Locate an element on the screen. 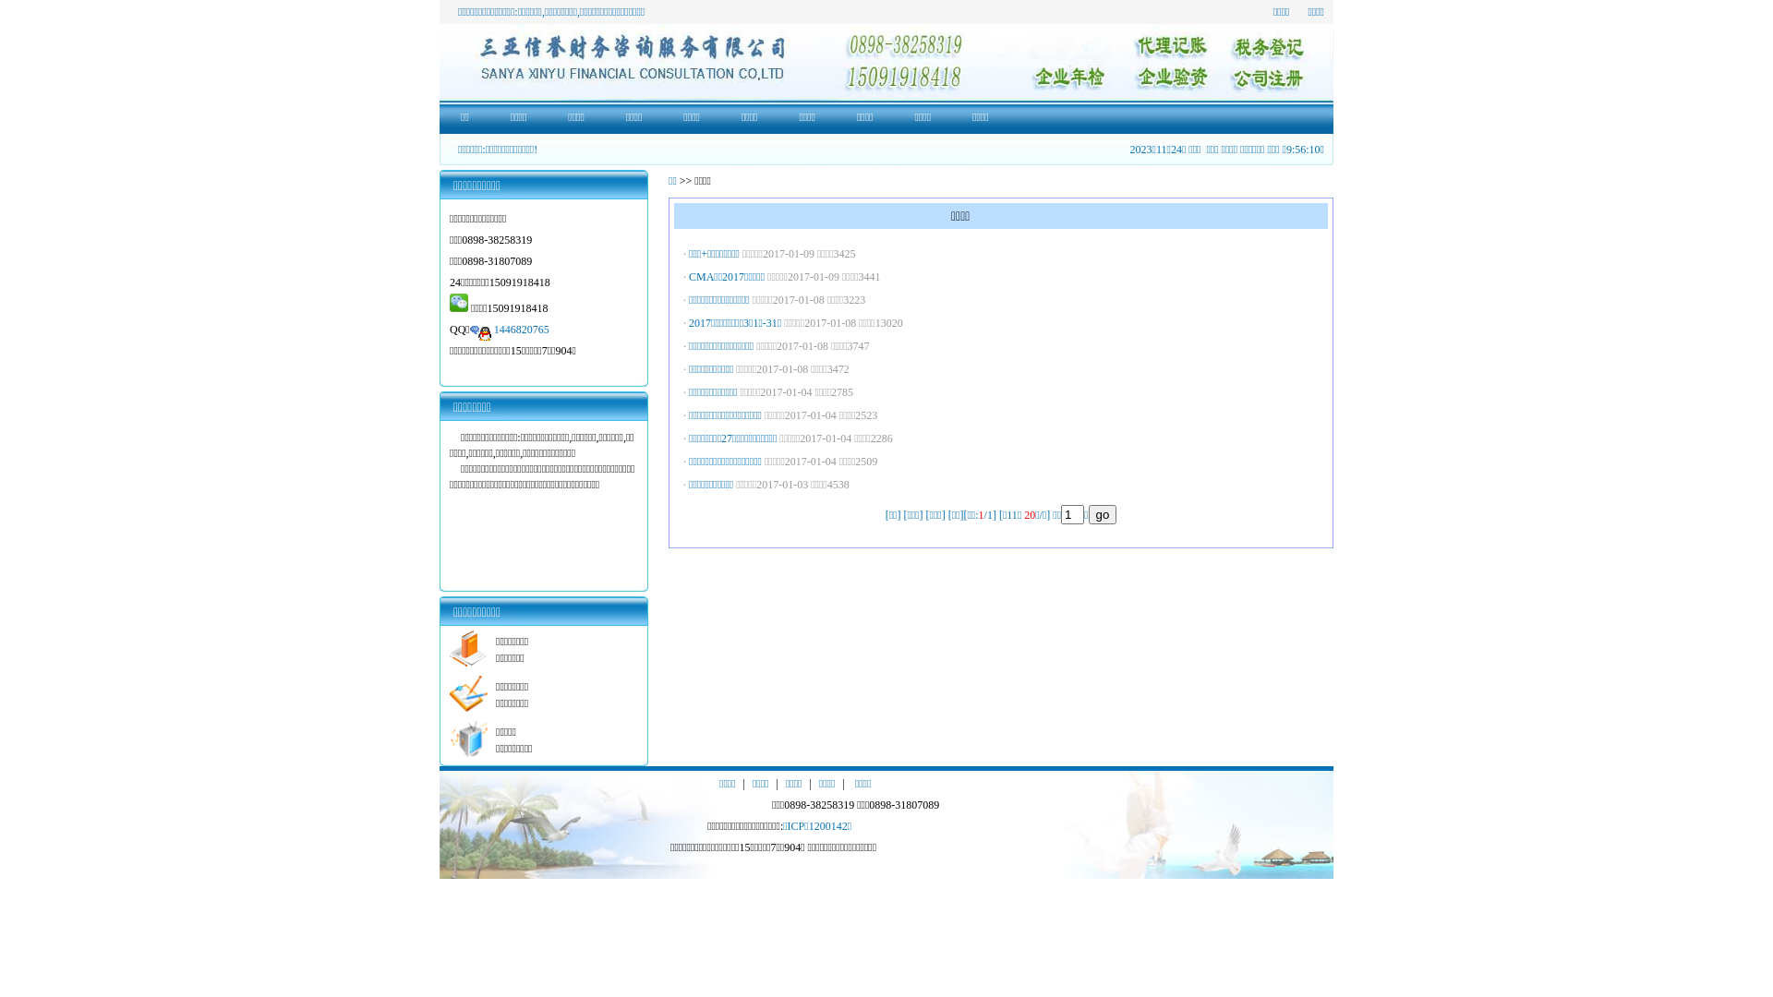  1446820765 is located at coordinates (522, 330).